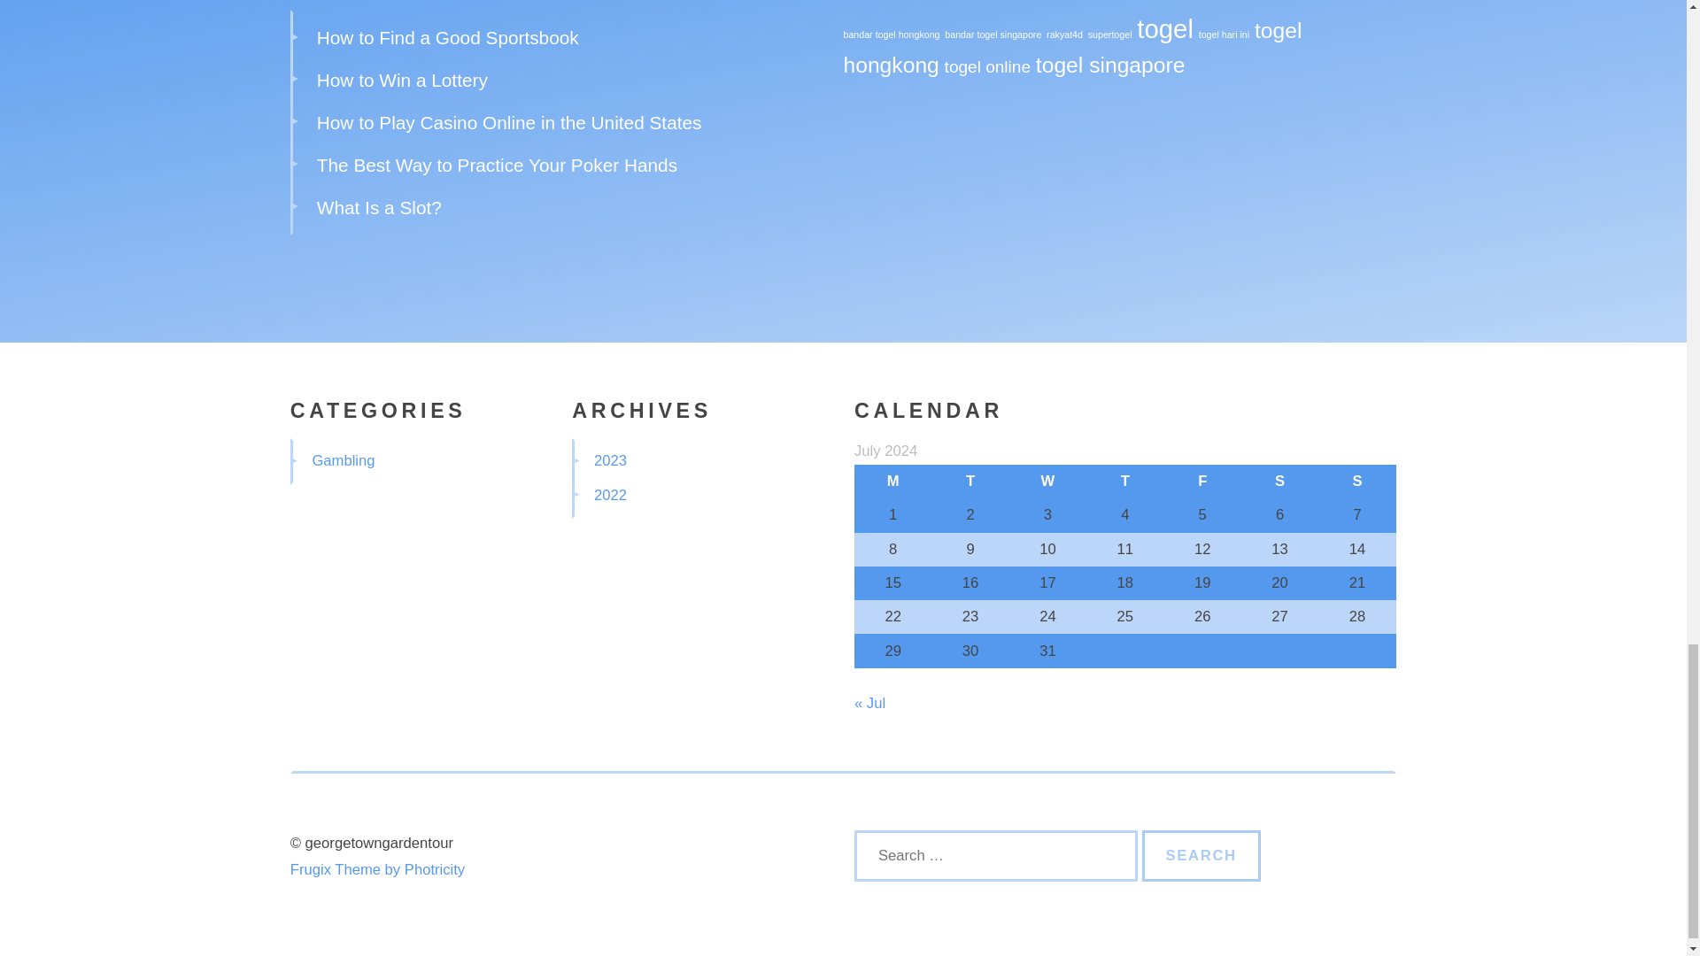 Image resolution: width=1700 pixels, height=956 pixels. I want to click on Friday, so click(1202, 481).